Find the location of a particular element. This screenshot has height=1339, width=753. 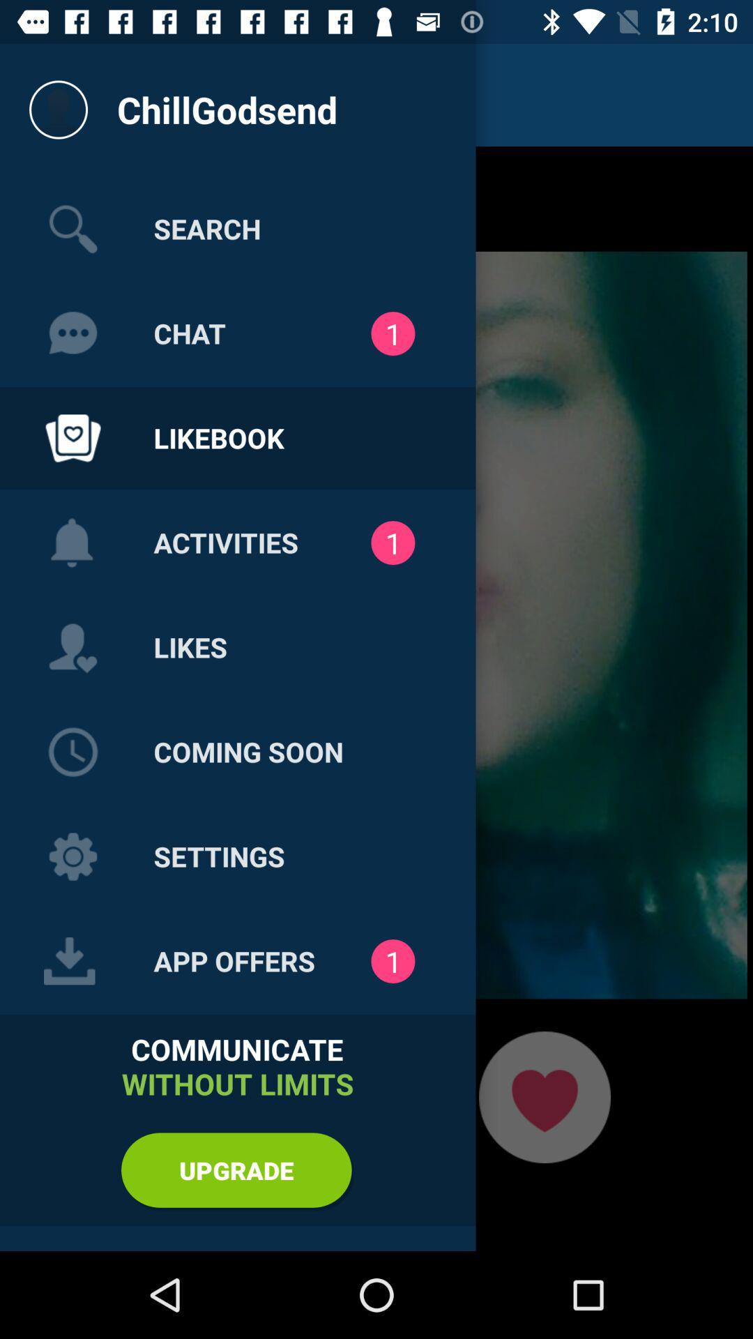

click the like button below image is located at coordinates (544, 1097).